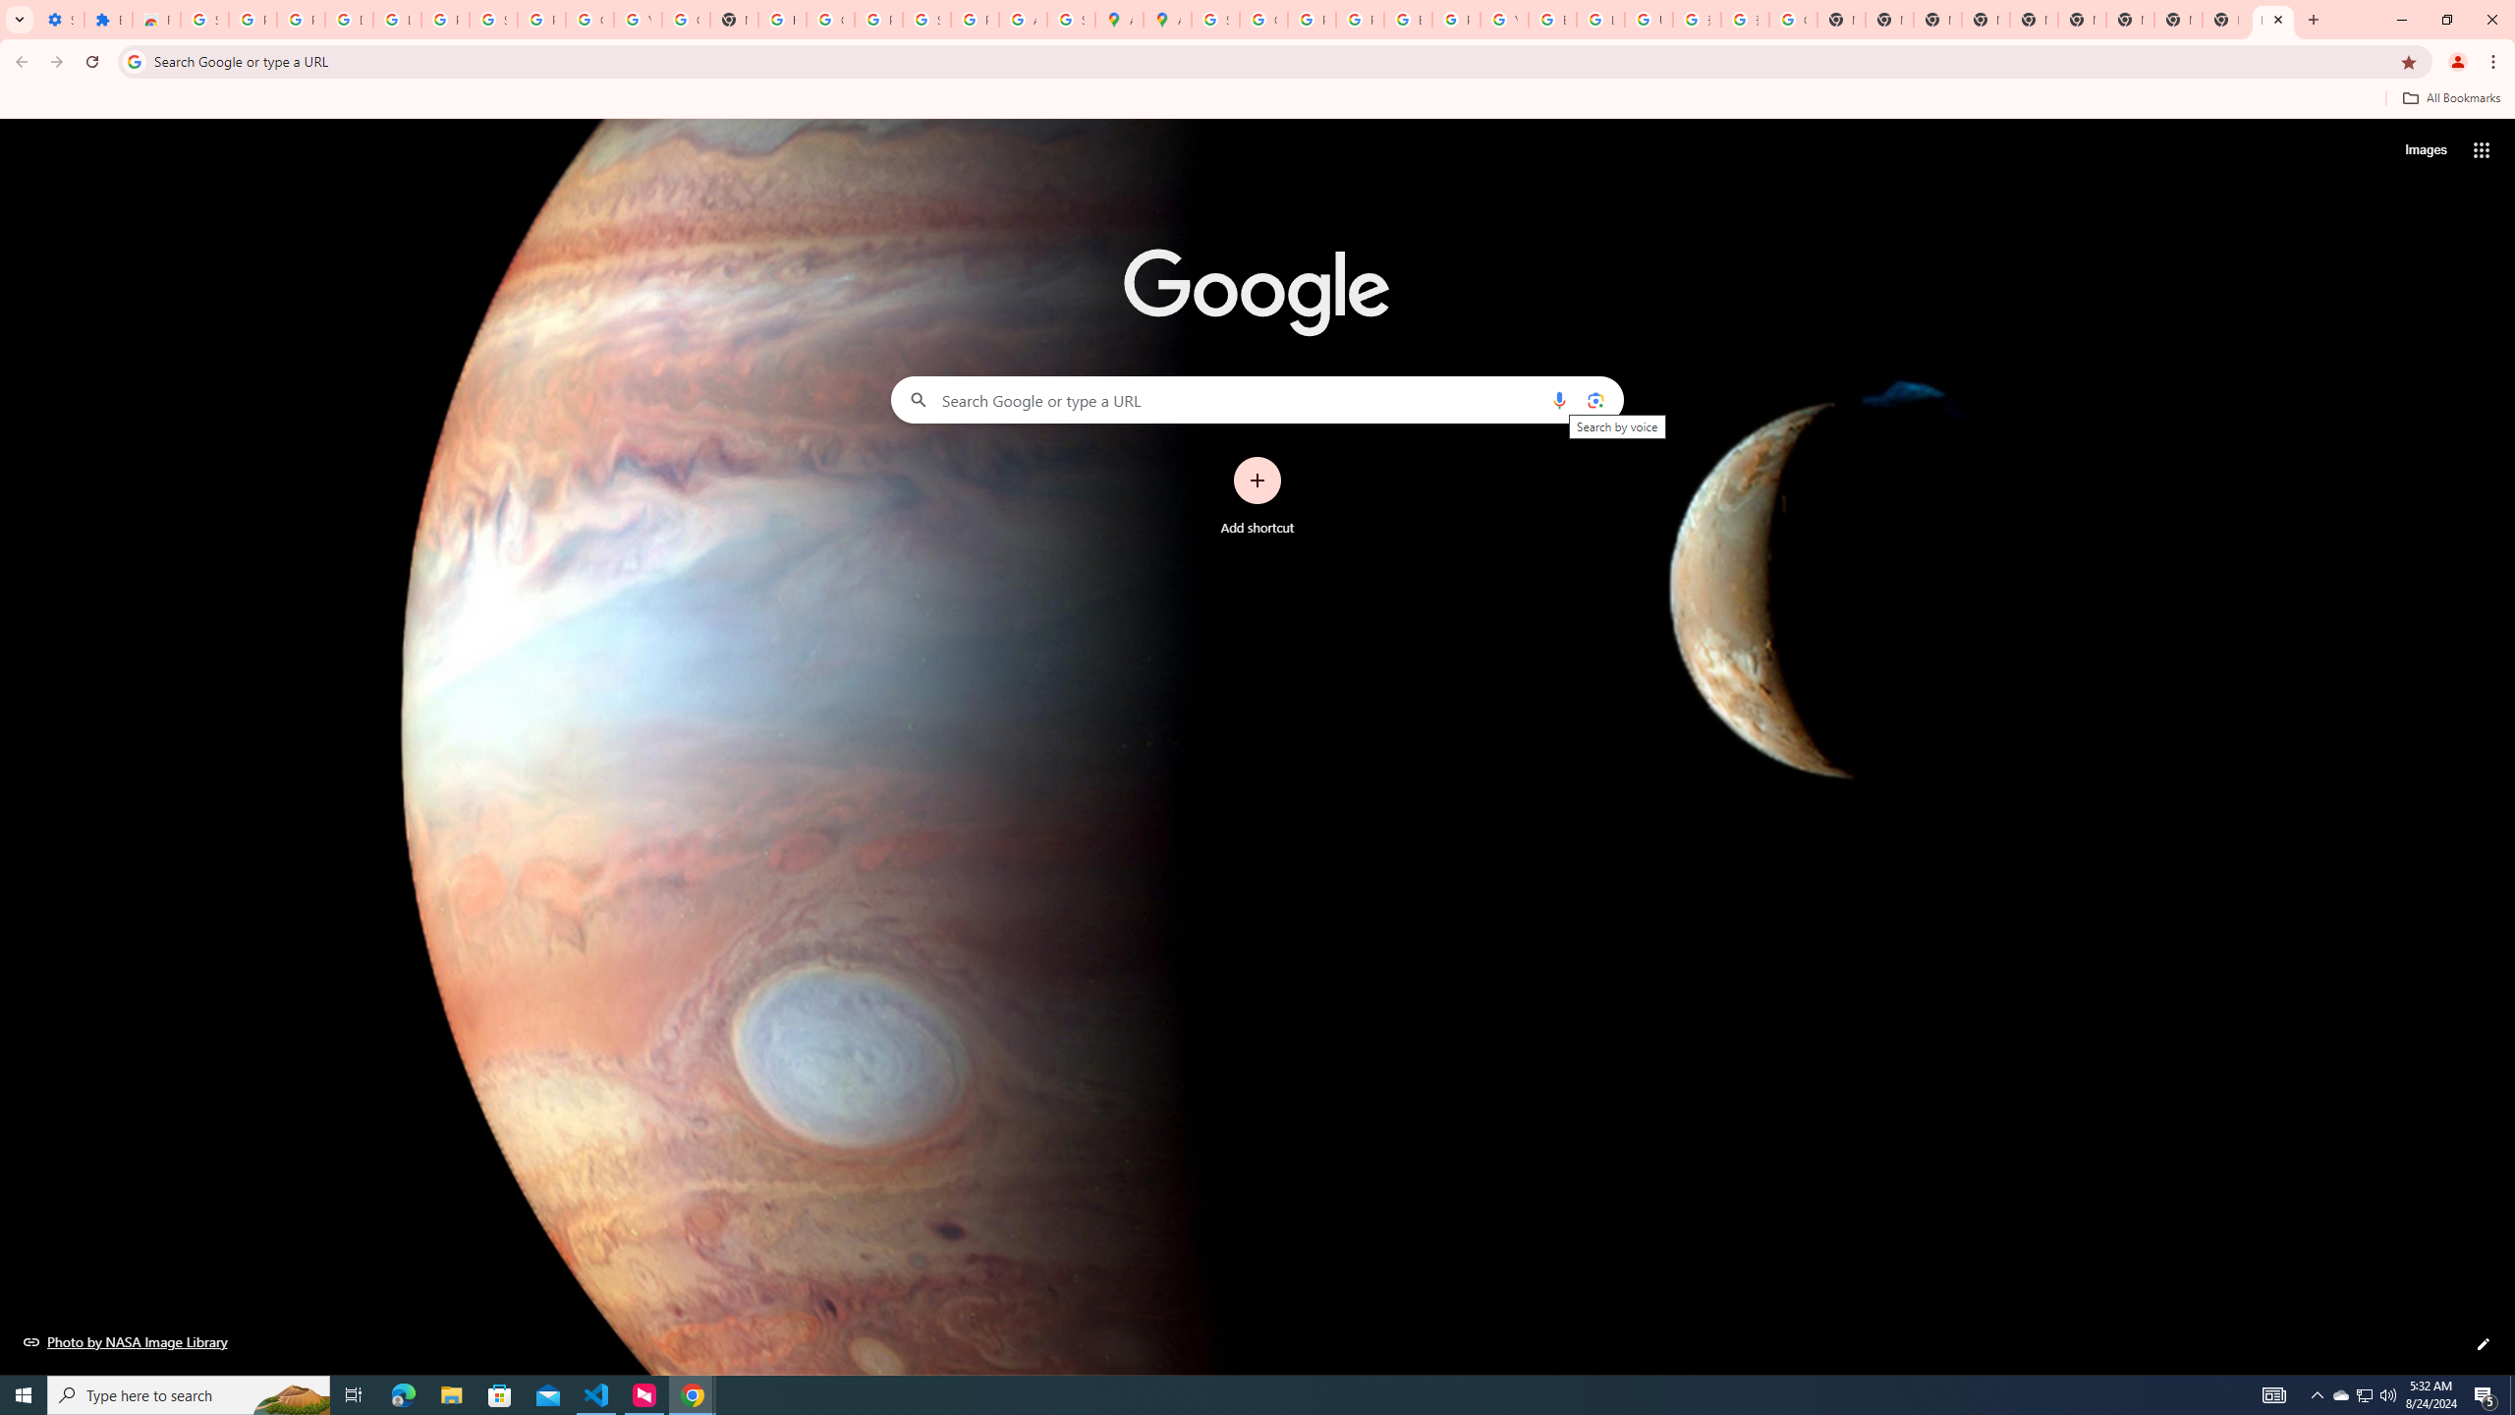 The height and width of the screenshot is (1415, 2515). Describe the element at coordinates (1214, 20) in the screenshot. I see `Sign in - Google Accounts` at that location.